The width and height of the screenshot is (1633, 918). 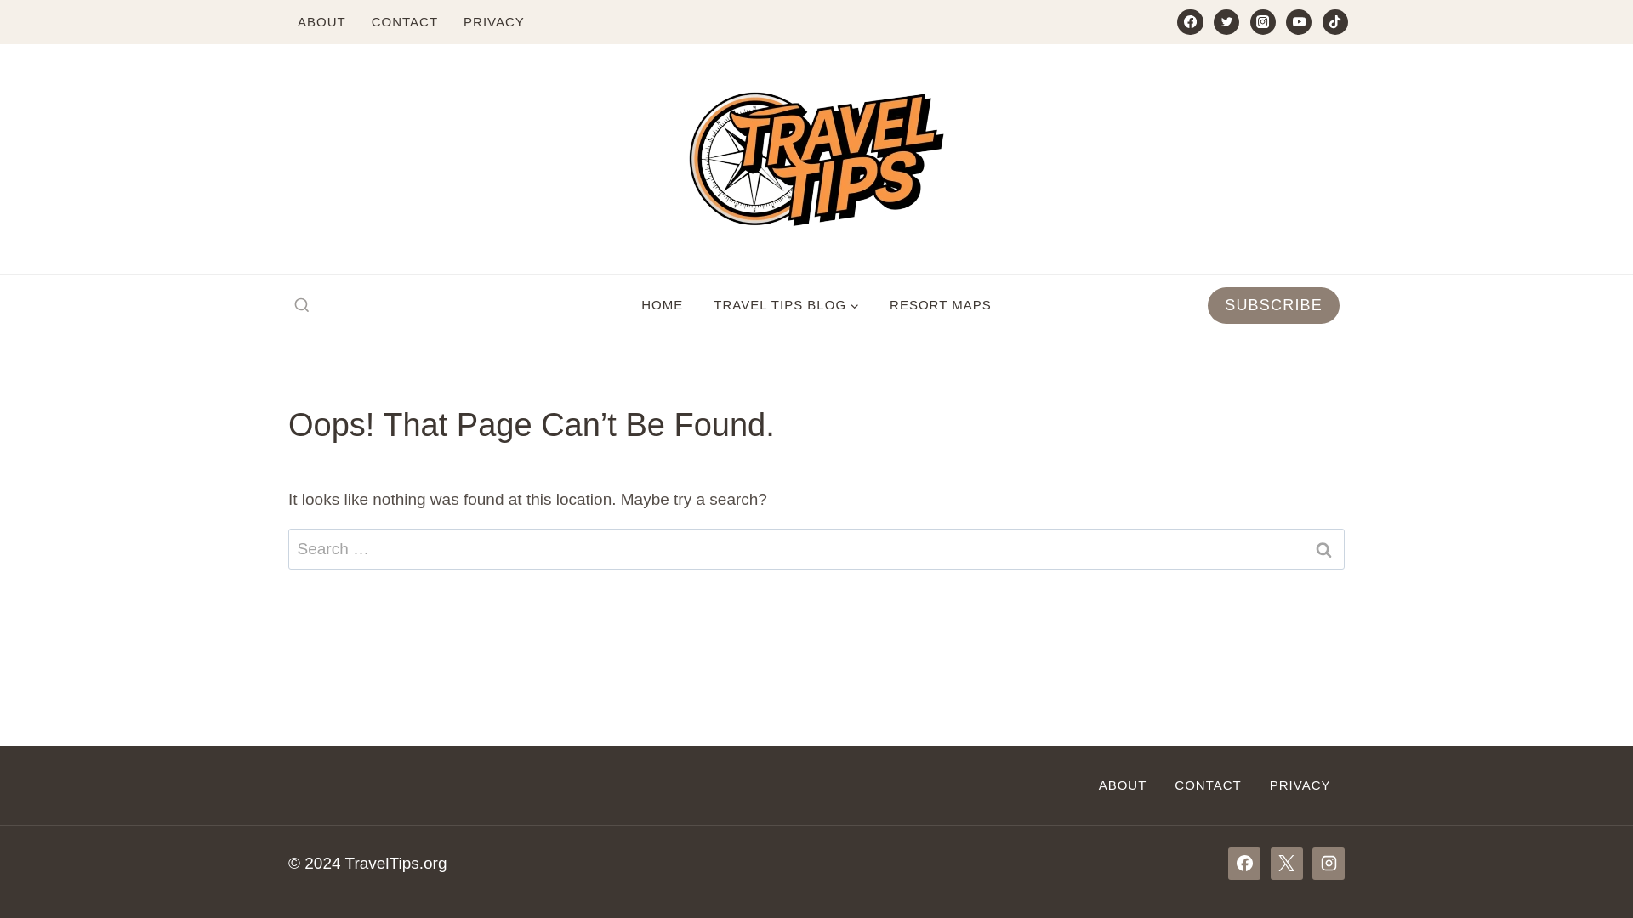 What do you see at coordinates (786, 305) in the screenshot?
I see `TRAVEL TIPS BLOG` at bounding box center [786, 305].